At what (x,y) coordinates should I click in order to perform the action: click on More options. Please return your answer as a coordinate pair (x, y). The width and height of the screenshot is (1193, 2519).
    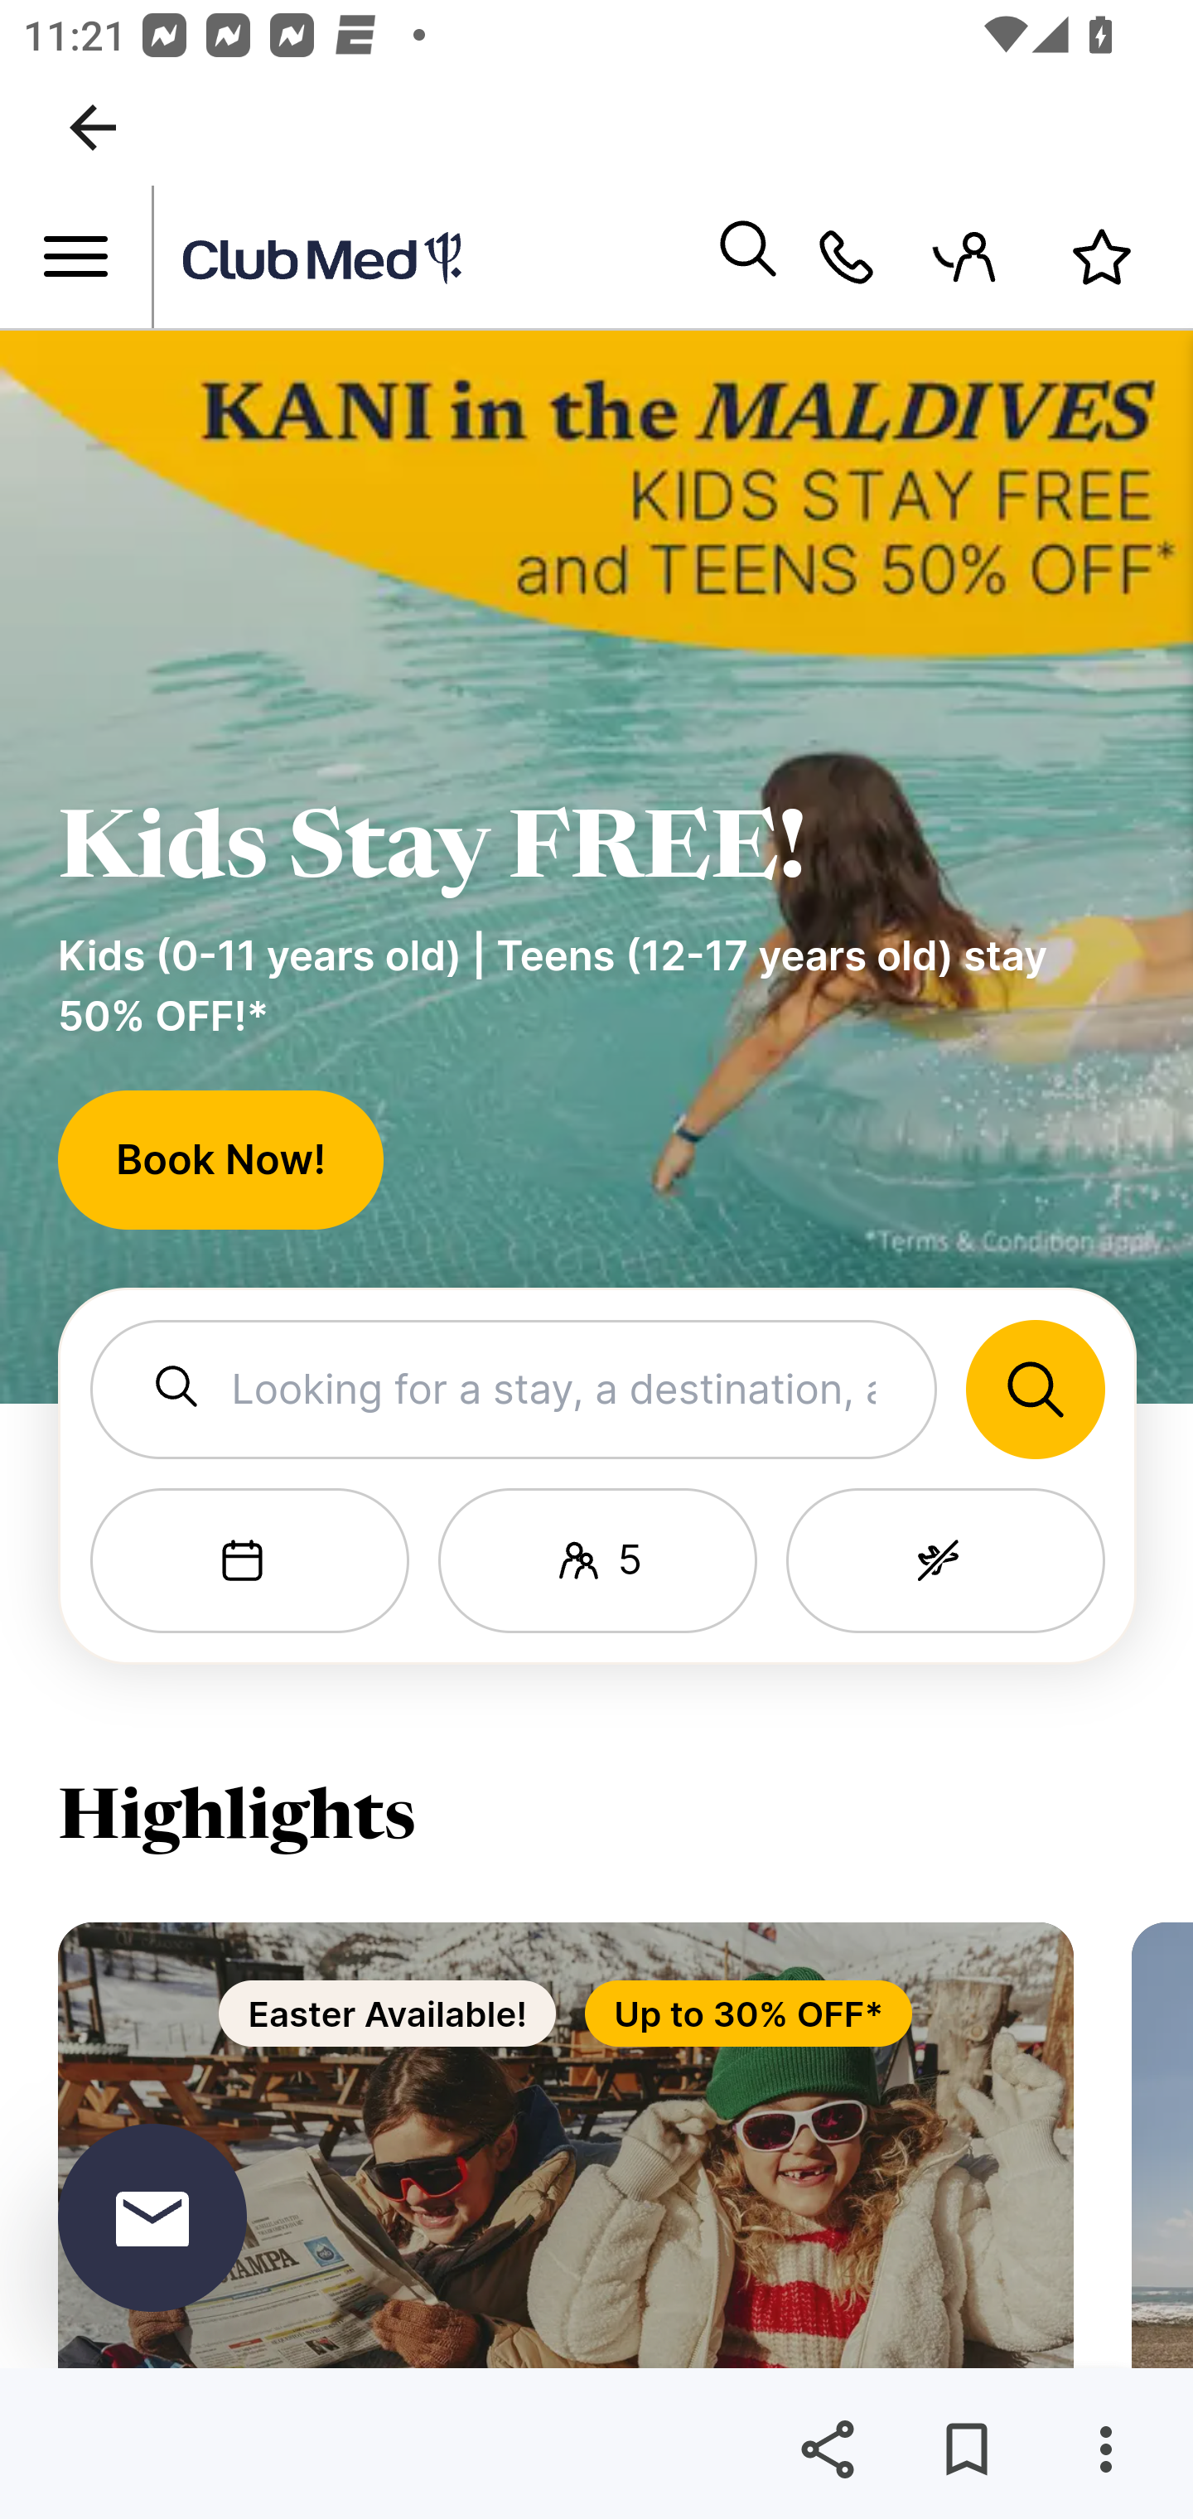
    Looking at the image, I should click on (1105, 2449).